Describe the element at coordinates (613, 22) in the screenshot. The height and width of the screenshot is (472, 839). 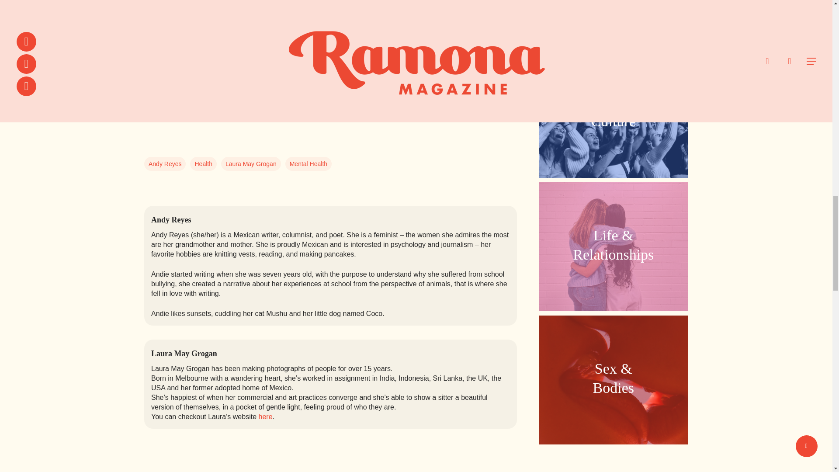
I see `here` at that location.